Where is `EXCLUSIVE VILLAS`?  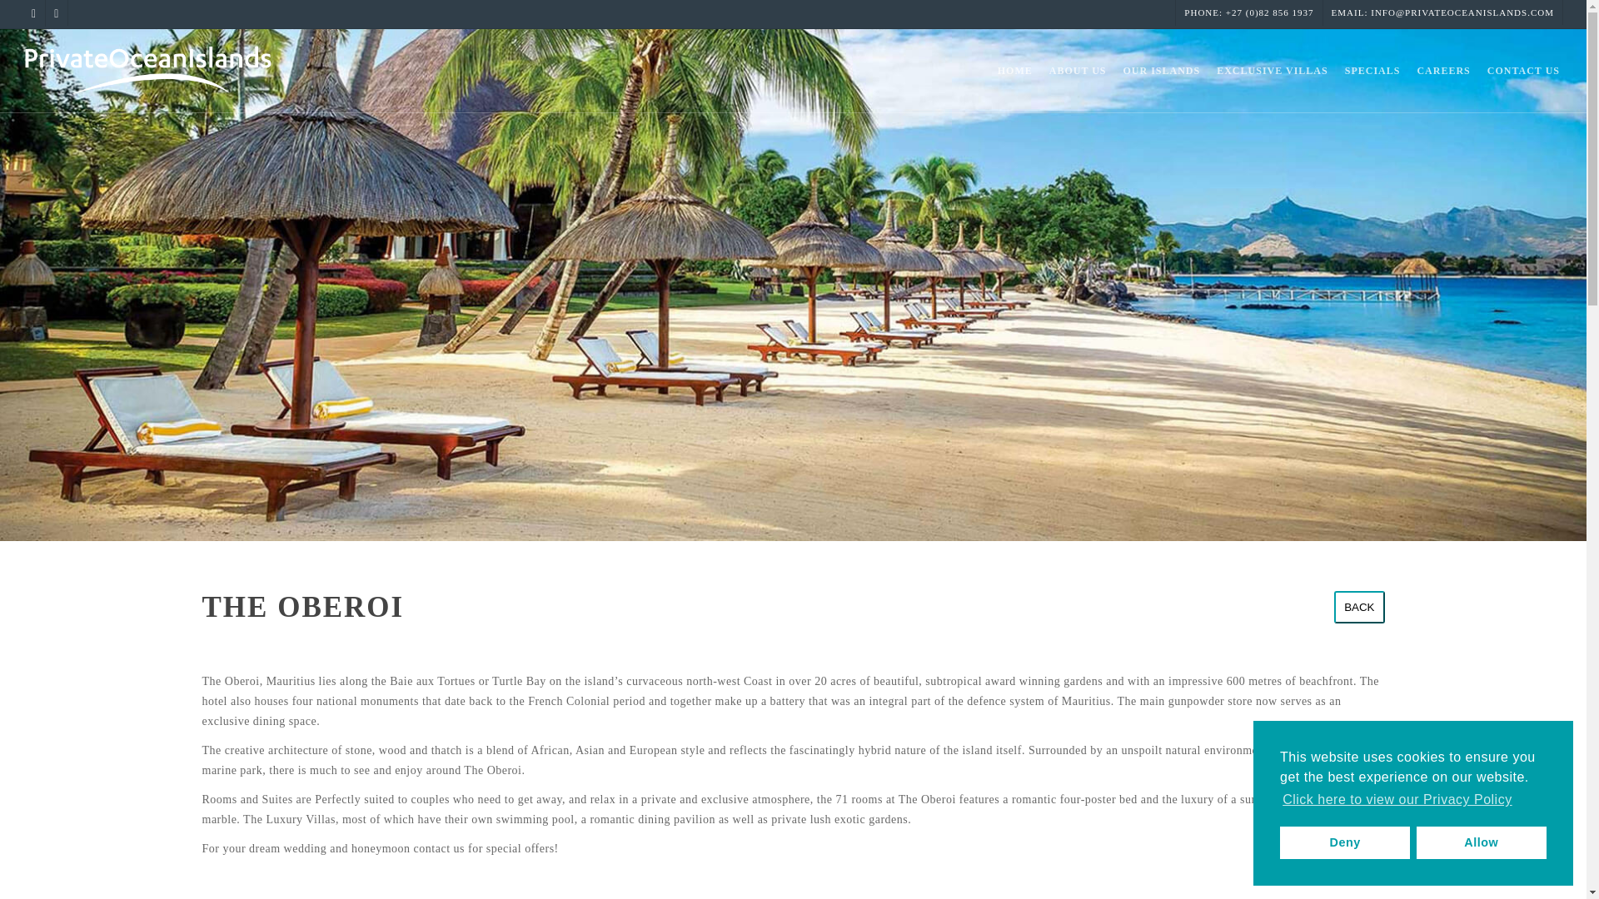
EXCLUSIVE VILLAS is located at coordinates (1273, 72).